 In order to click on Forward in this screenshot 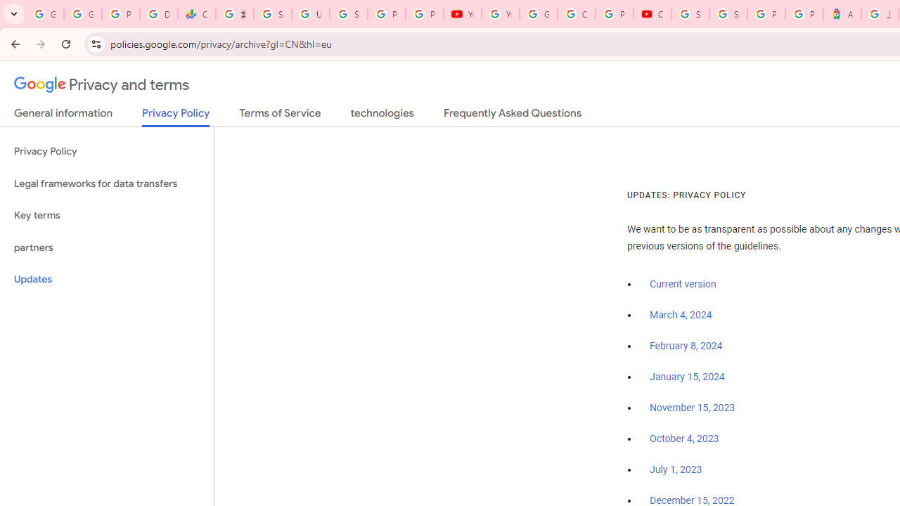, I will do `click(41, 44)`.